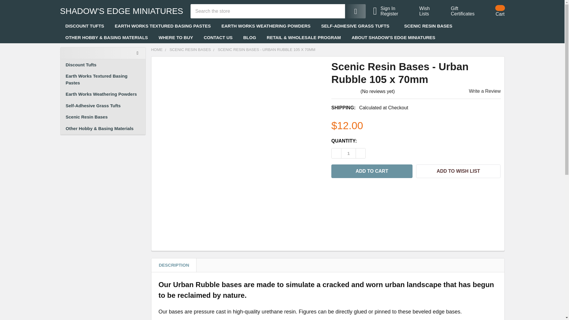 This screenshot has width=569, height=320. Describe the element at coordinates (162, 26) in the screenshot. I see `Add to Cart` at that location.